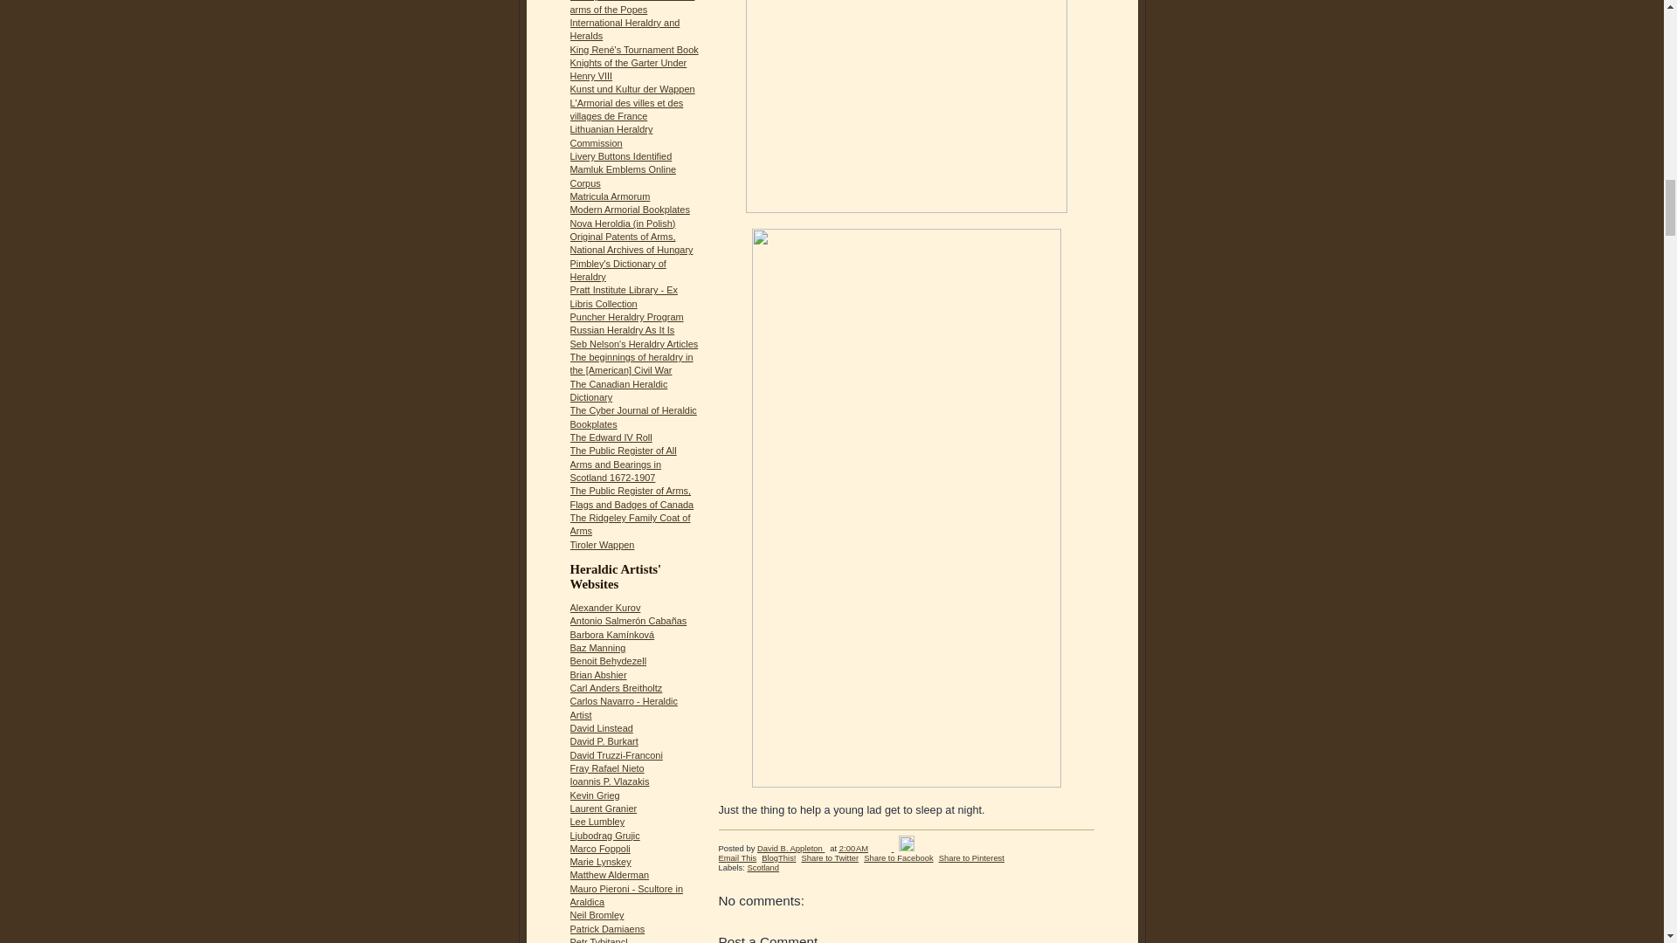  I want to click on BlogThis!, so click(777, 857).